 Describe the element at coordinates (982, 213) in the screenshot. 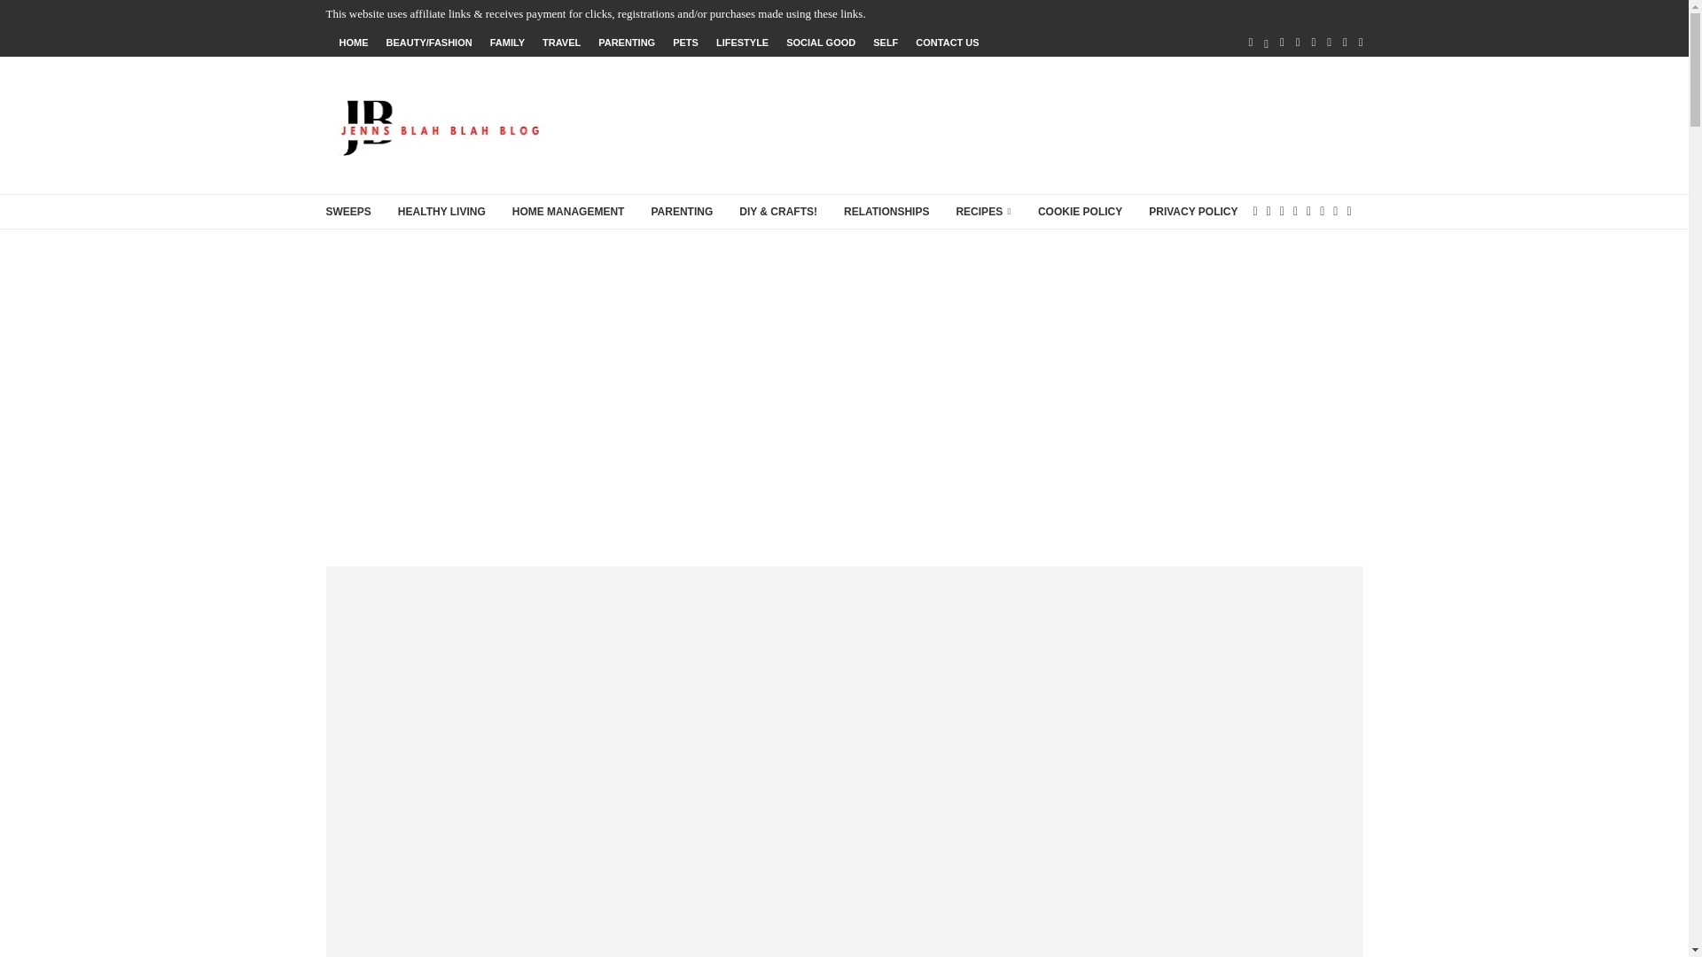

I see `RECIPES` at that location.